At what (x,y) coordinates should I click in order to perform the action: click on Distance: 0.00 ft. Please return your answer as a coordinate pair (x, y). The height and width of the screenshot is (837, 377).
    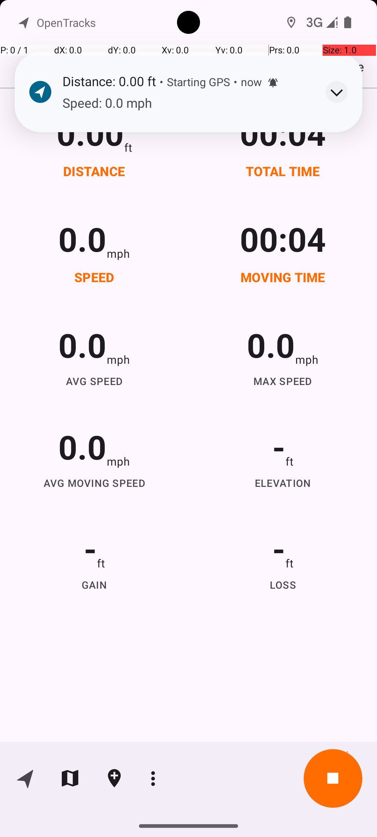
    Looking at the image, I should click on (109, 81).